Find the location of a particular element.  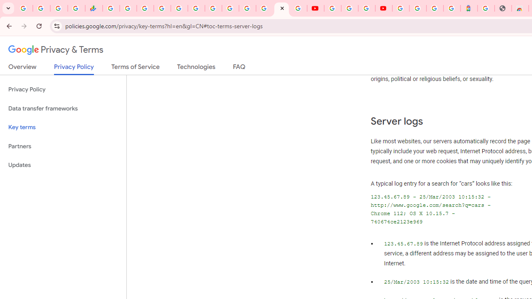

Updates is located at coordinates (63, 165).